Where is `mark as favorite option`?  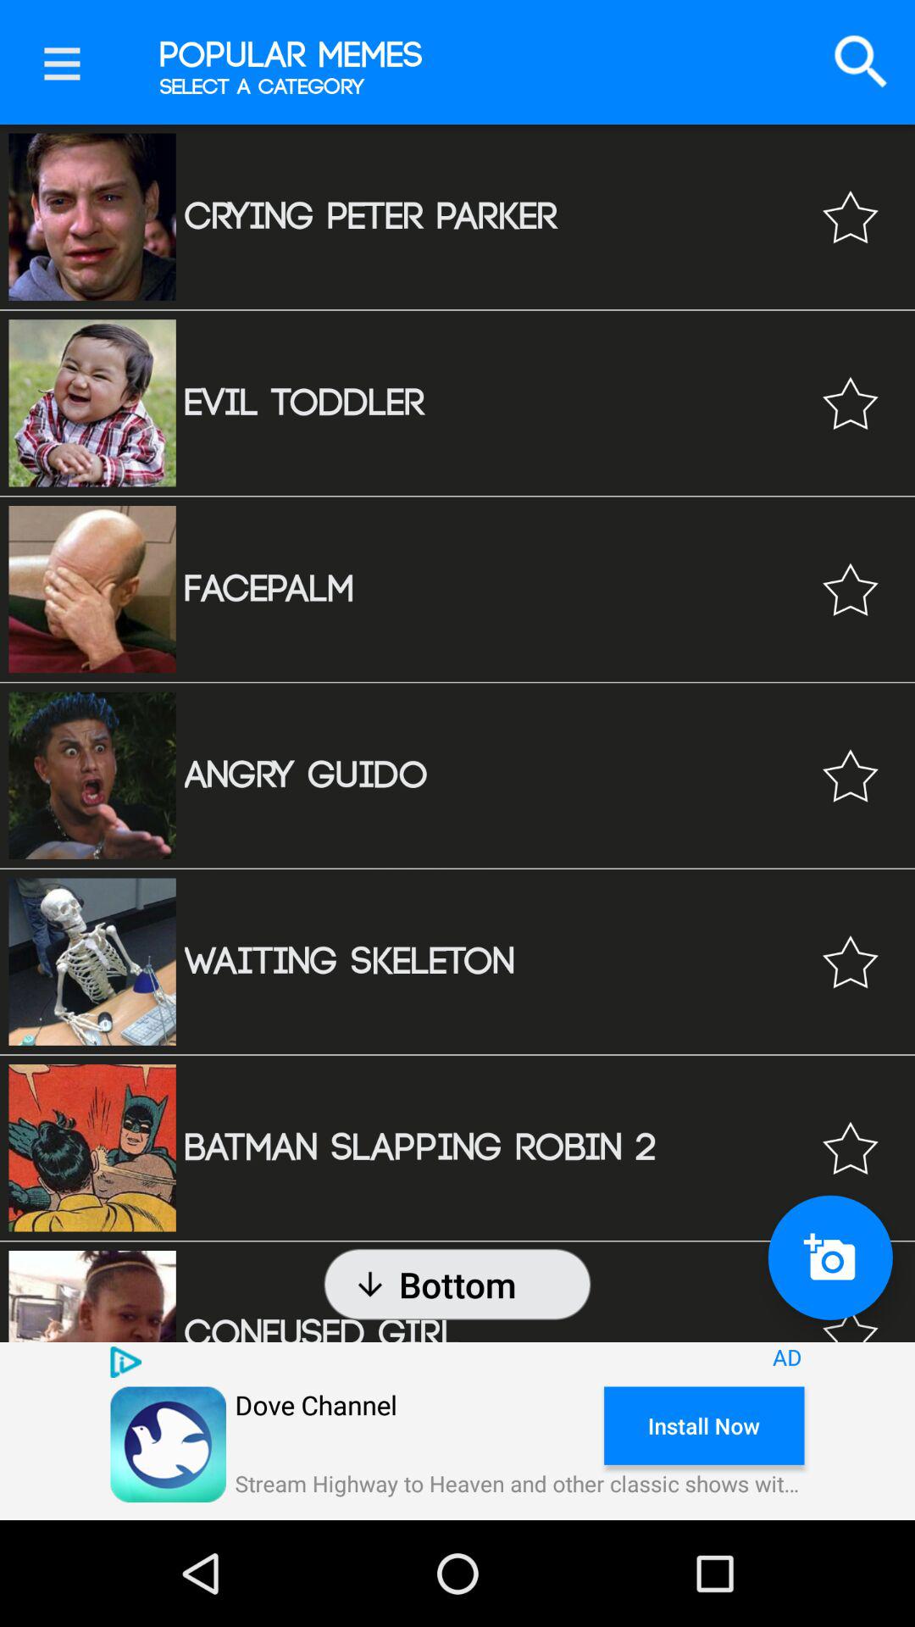 mark as favorite option is located at coordinates (851, 590).